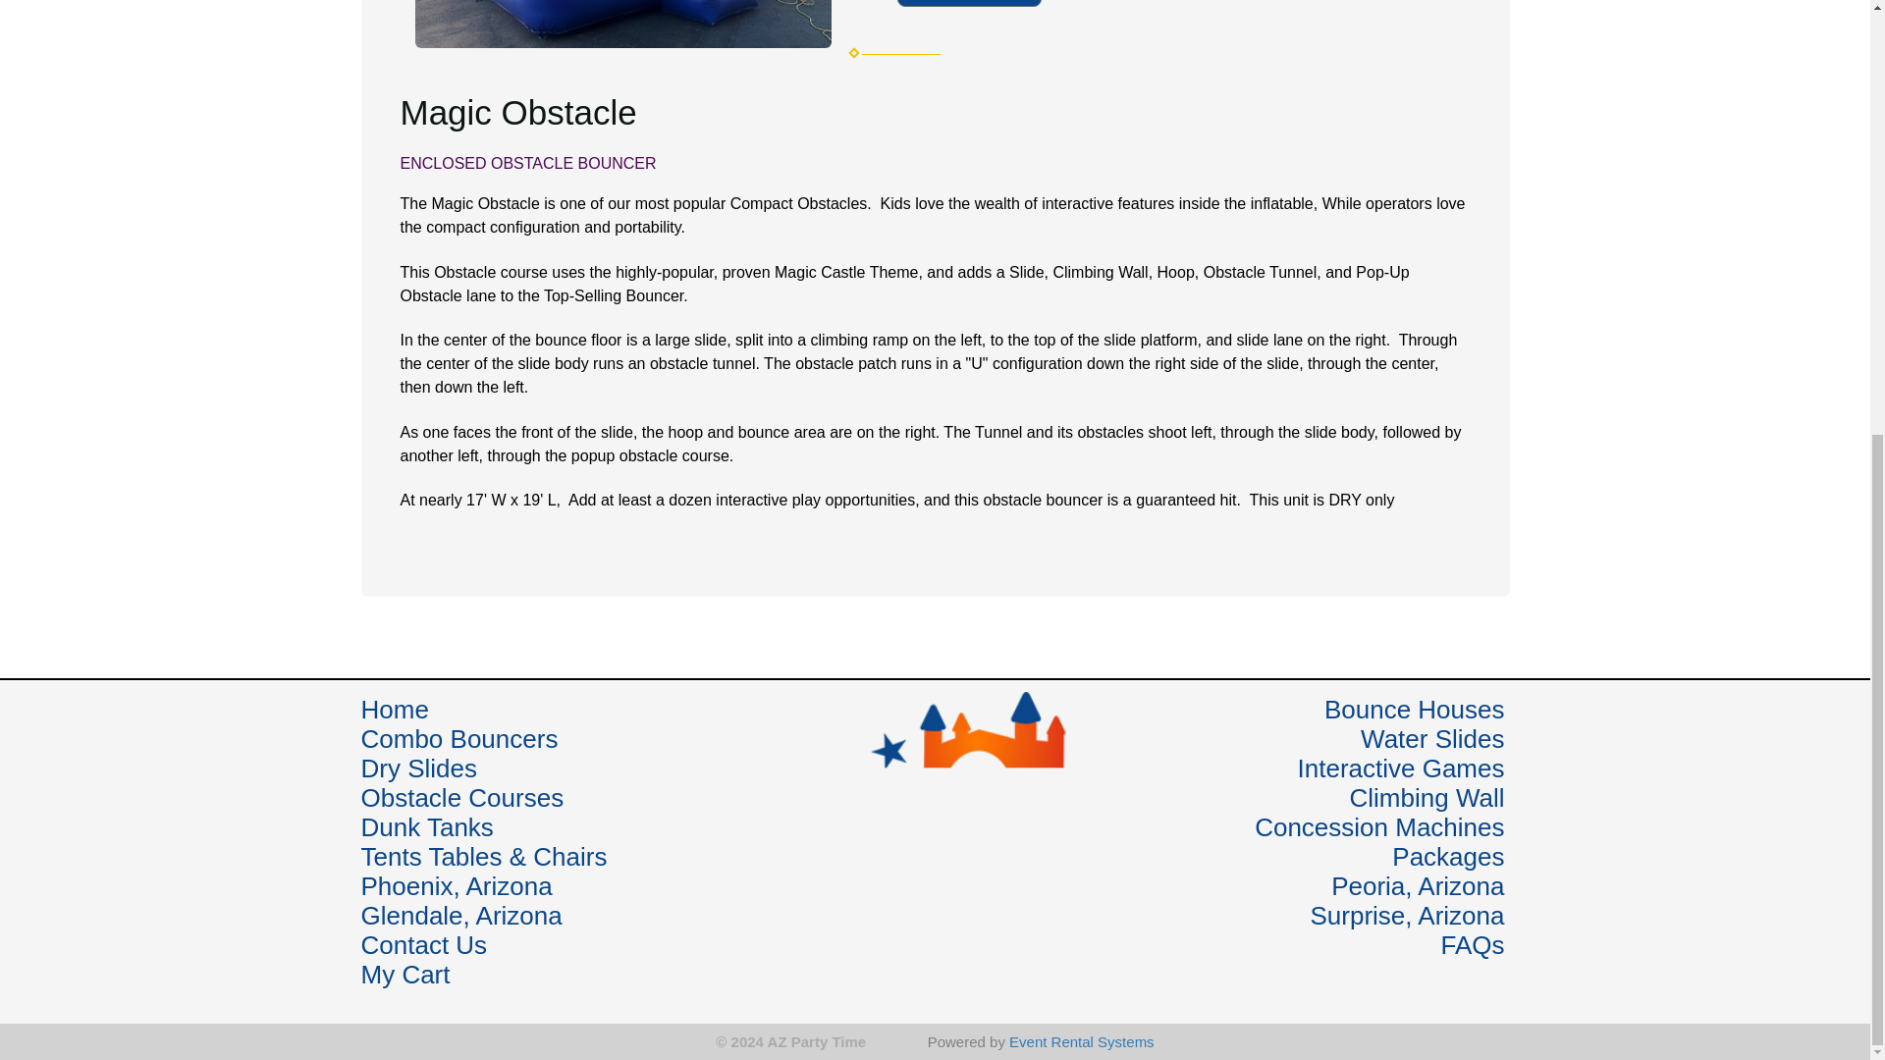  Describe the element at coordinates (622, 24) in the screenshot. I see `6in1 Magic Obstacle ` at that location.